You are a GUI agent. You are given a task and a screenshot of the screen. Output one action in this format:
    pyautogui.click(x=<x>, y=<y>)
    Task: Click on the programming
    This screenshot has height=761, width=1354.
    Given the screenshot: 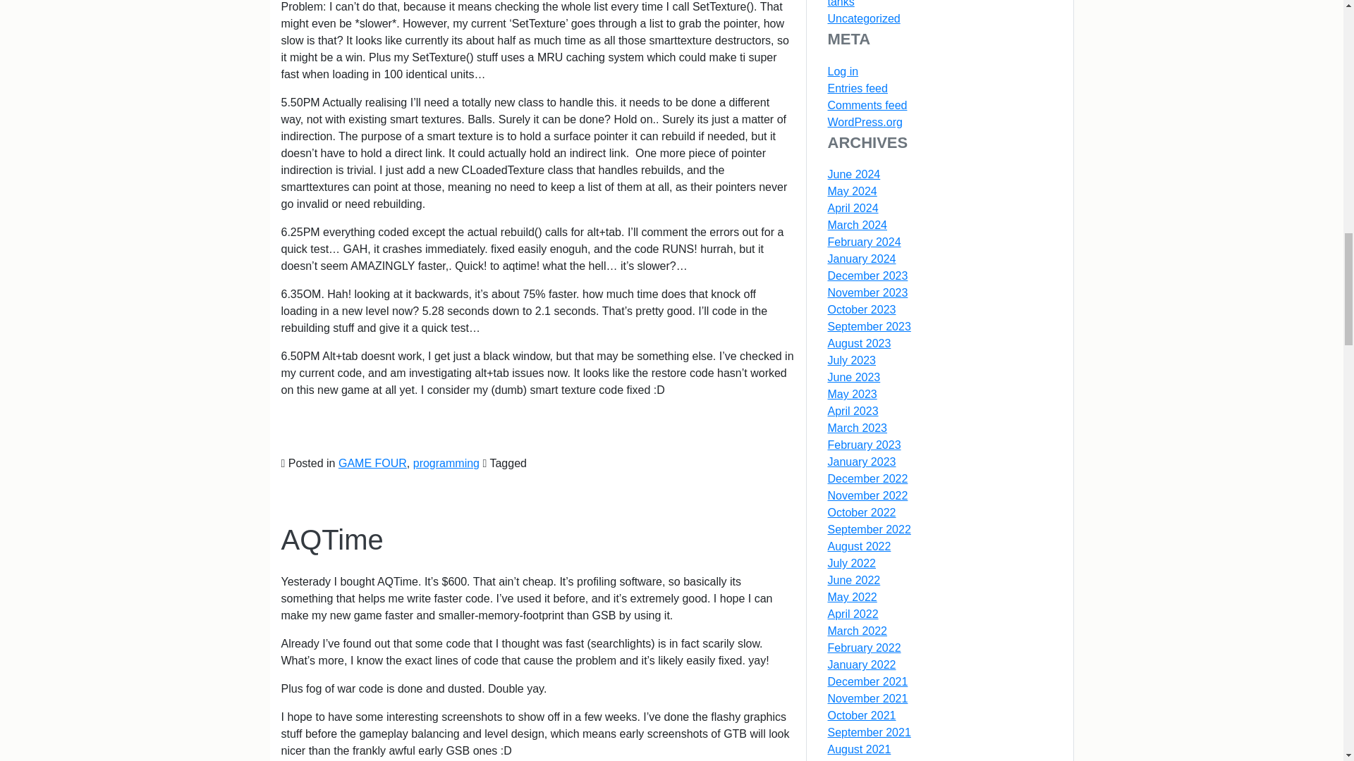 What is the action you would take?
    pyautogui.click(x=446, y=464)
    